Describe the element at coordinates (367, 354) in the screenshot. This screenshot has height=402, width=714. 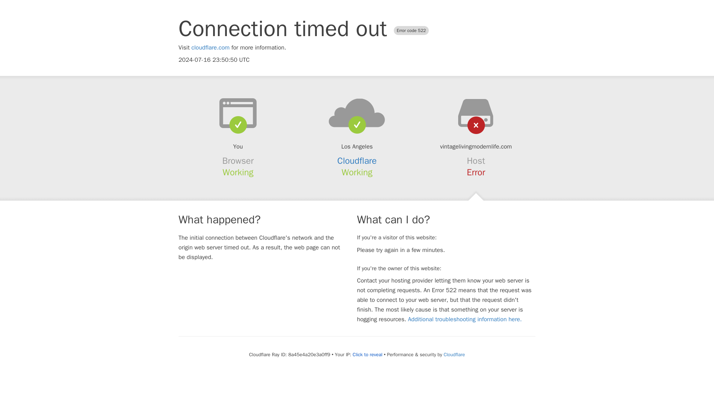
I see `Click to reveal` at that location.